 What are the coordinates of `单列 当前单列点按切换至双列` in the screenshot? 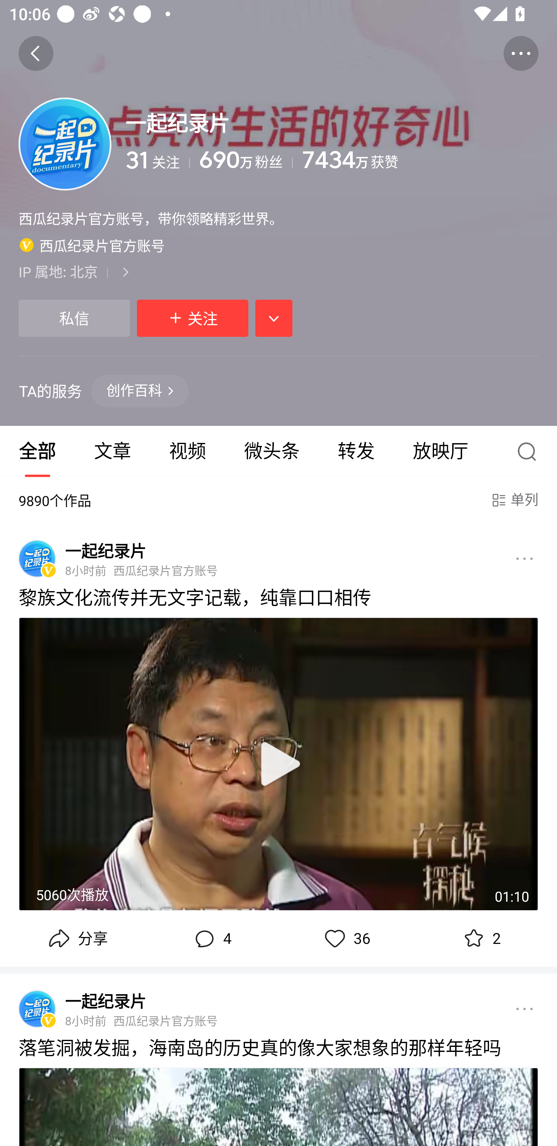 It's located at (514, 500).